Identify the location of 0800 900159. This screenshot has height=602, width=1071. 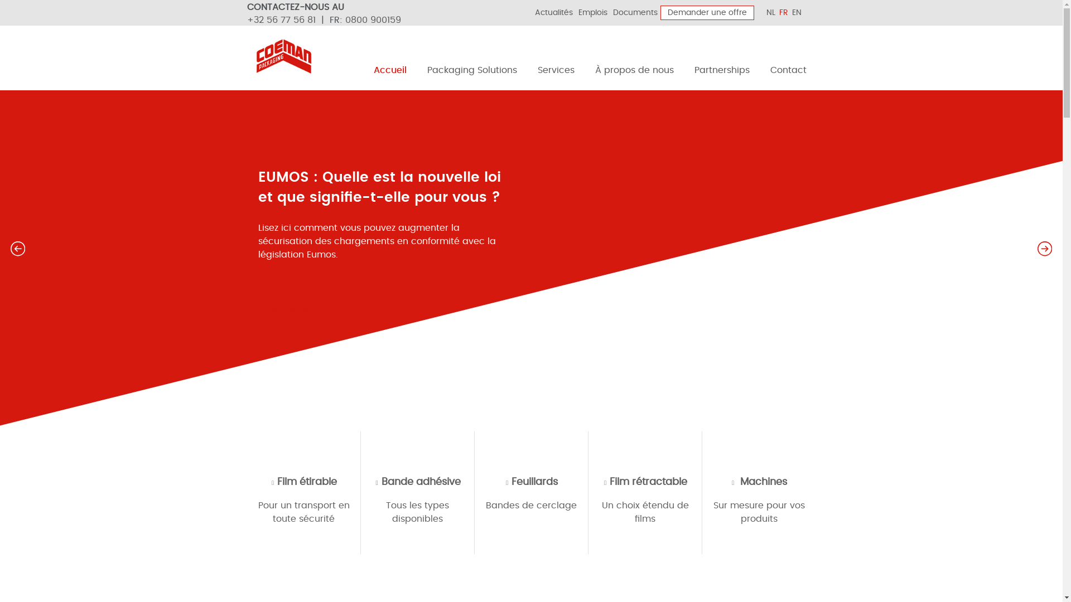
(373, 20).